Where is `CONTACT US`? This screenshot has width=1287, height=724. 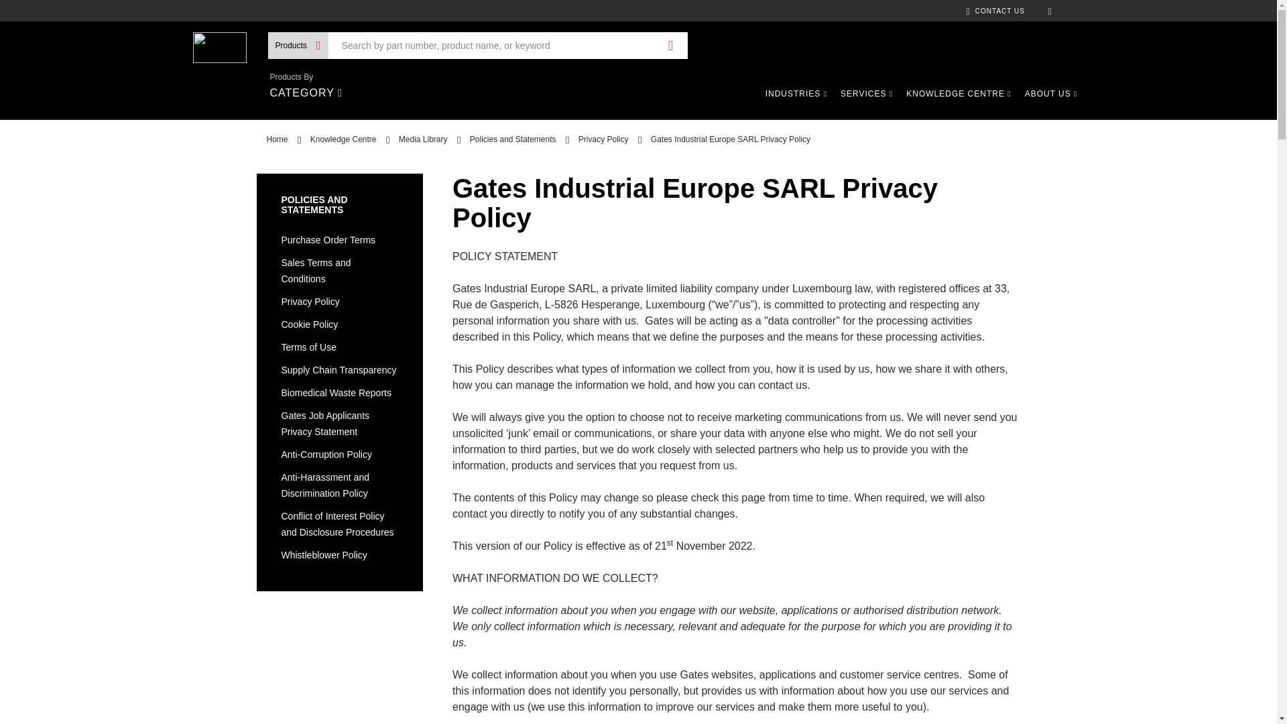 CONTACT US is located at coordinates (995, 11).